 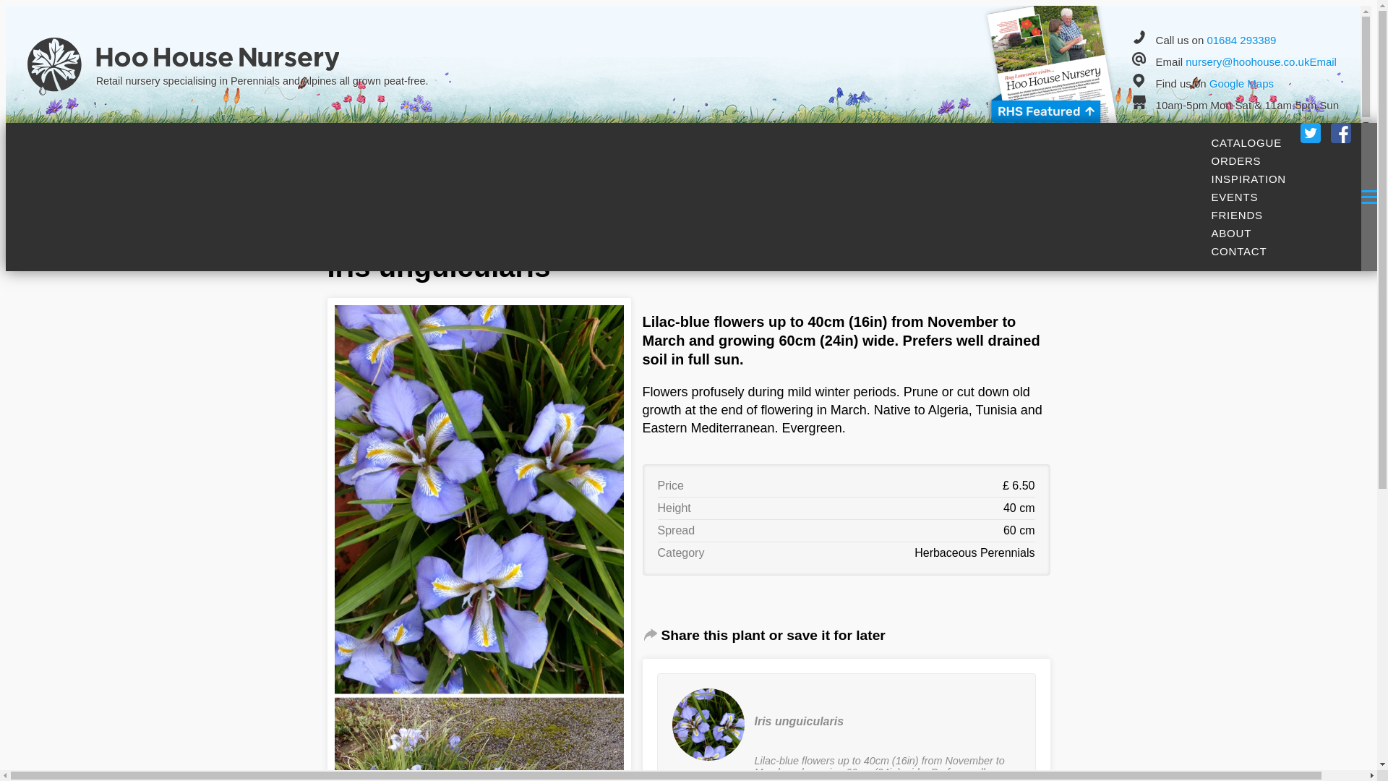 What do you see at coordinates (395, 215) in the screenshot?
I see `Back to catalogue` at bounding box center [395, 215].